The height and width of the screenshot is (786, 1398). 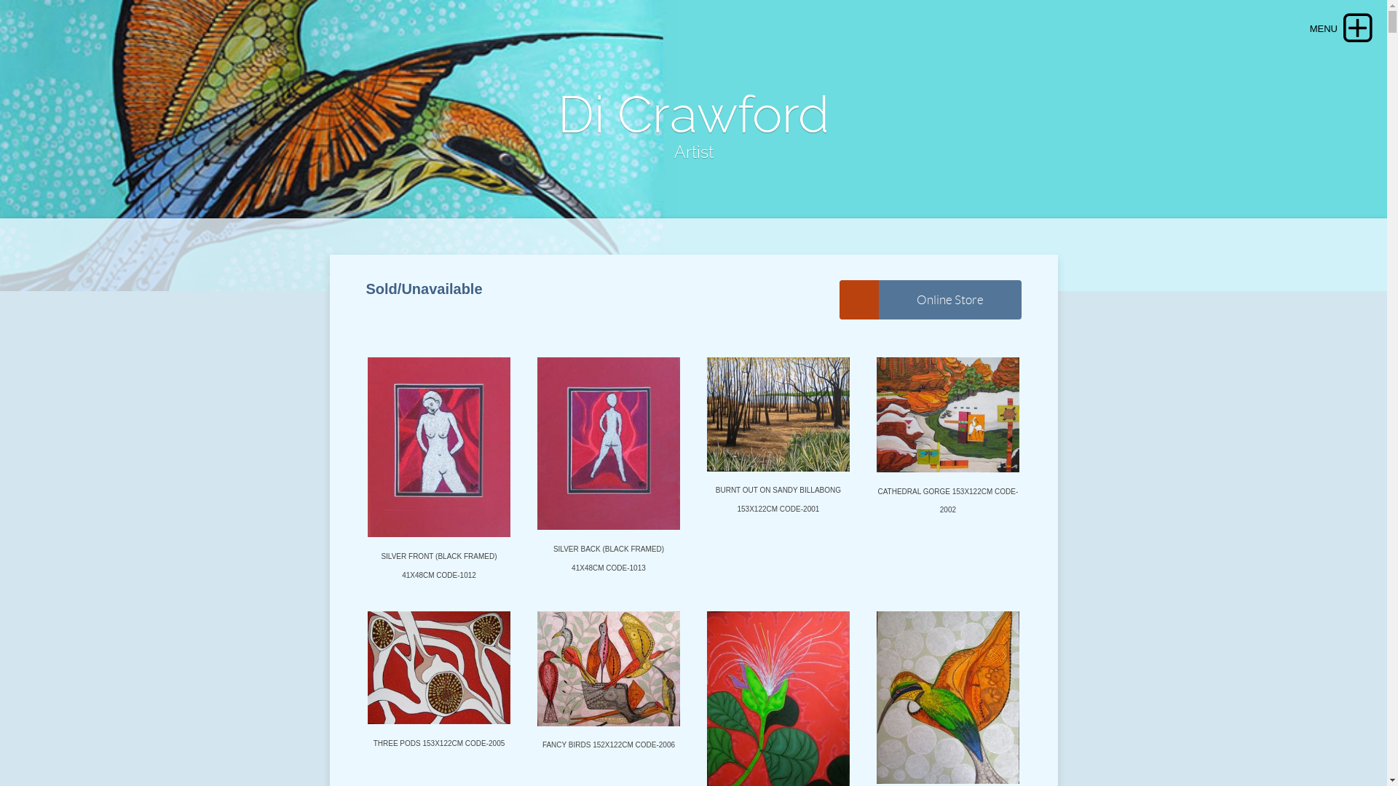 I want to click on Fancy Birds 152x122cm Code-2006, so click(x=609, y=674).